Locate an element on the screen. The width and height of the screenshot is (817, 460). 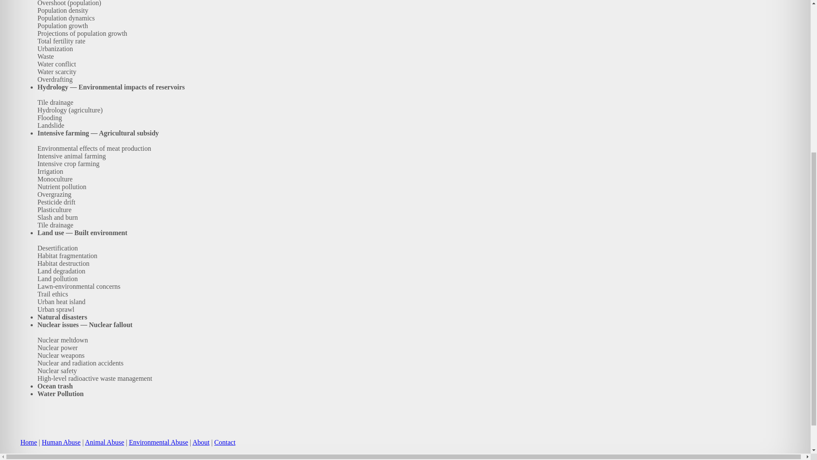
Animal Abuse is located at coordinates (104, 442).